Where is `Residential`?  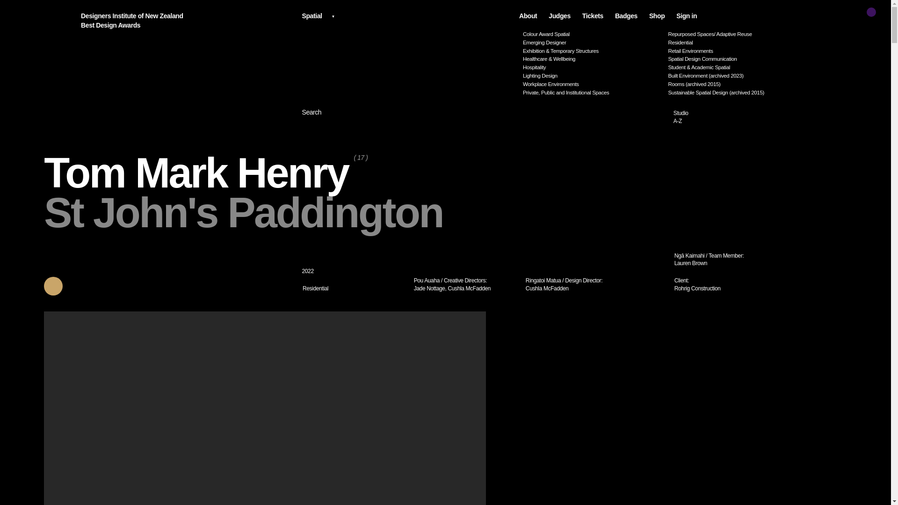
Residential is located at coordinates (559, 16).